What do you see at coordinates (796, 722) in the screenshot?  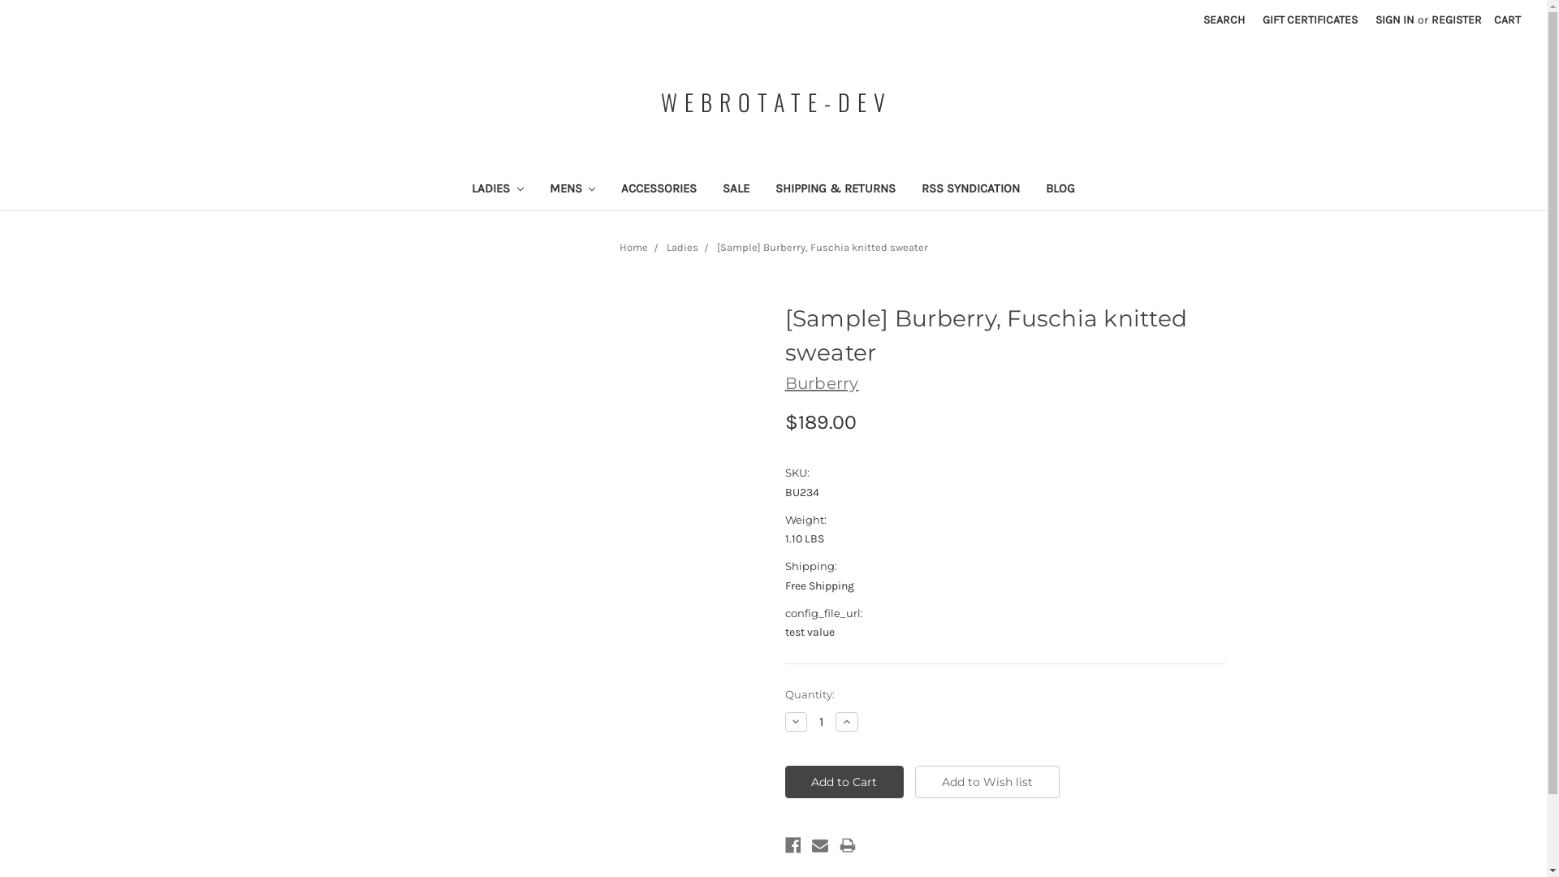 I see `Decrease Quantity:` at bounding box center [796, 722].